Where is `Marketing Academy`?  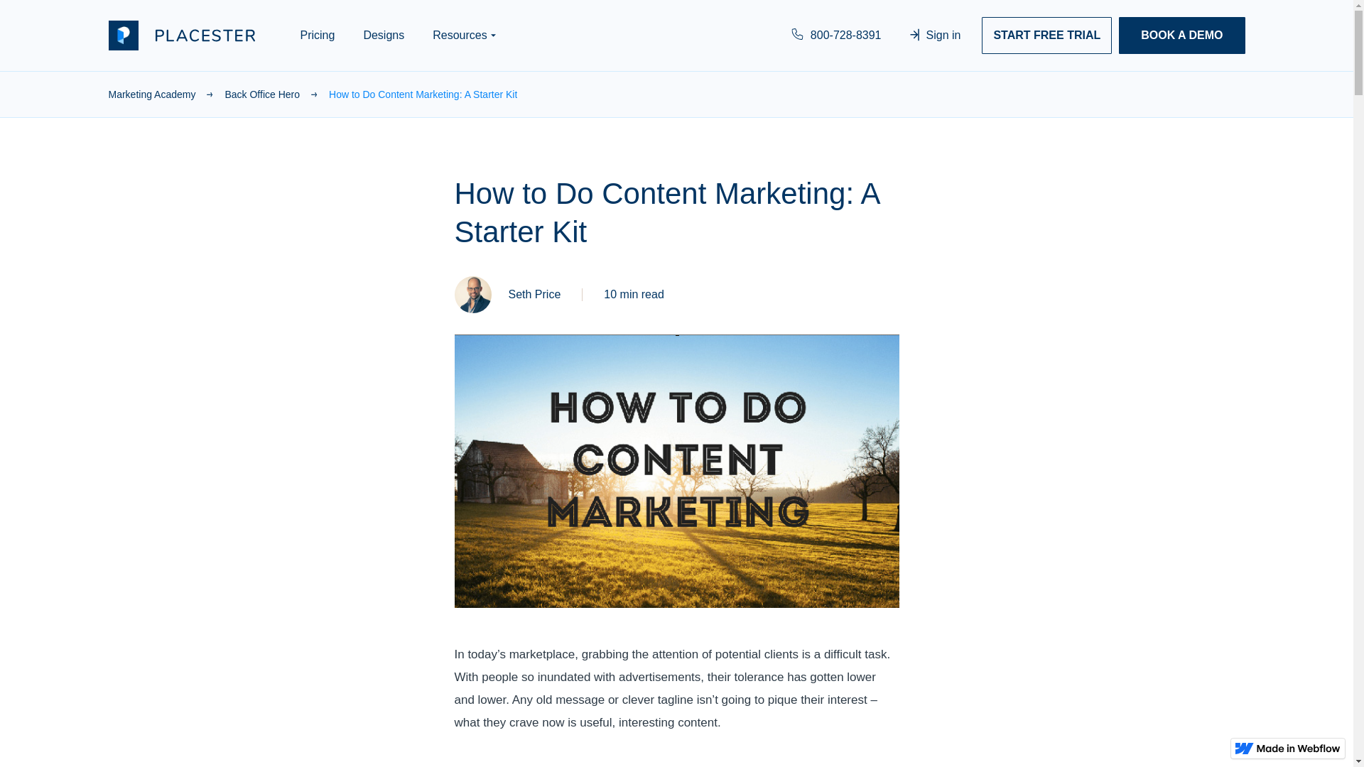 Marketing Academy is located at coordinates (166, 94).